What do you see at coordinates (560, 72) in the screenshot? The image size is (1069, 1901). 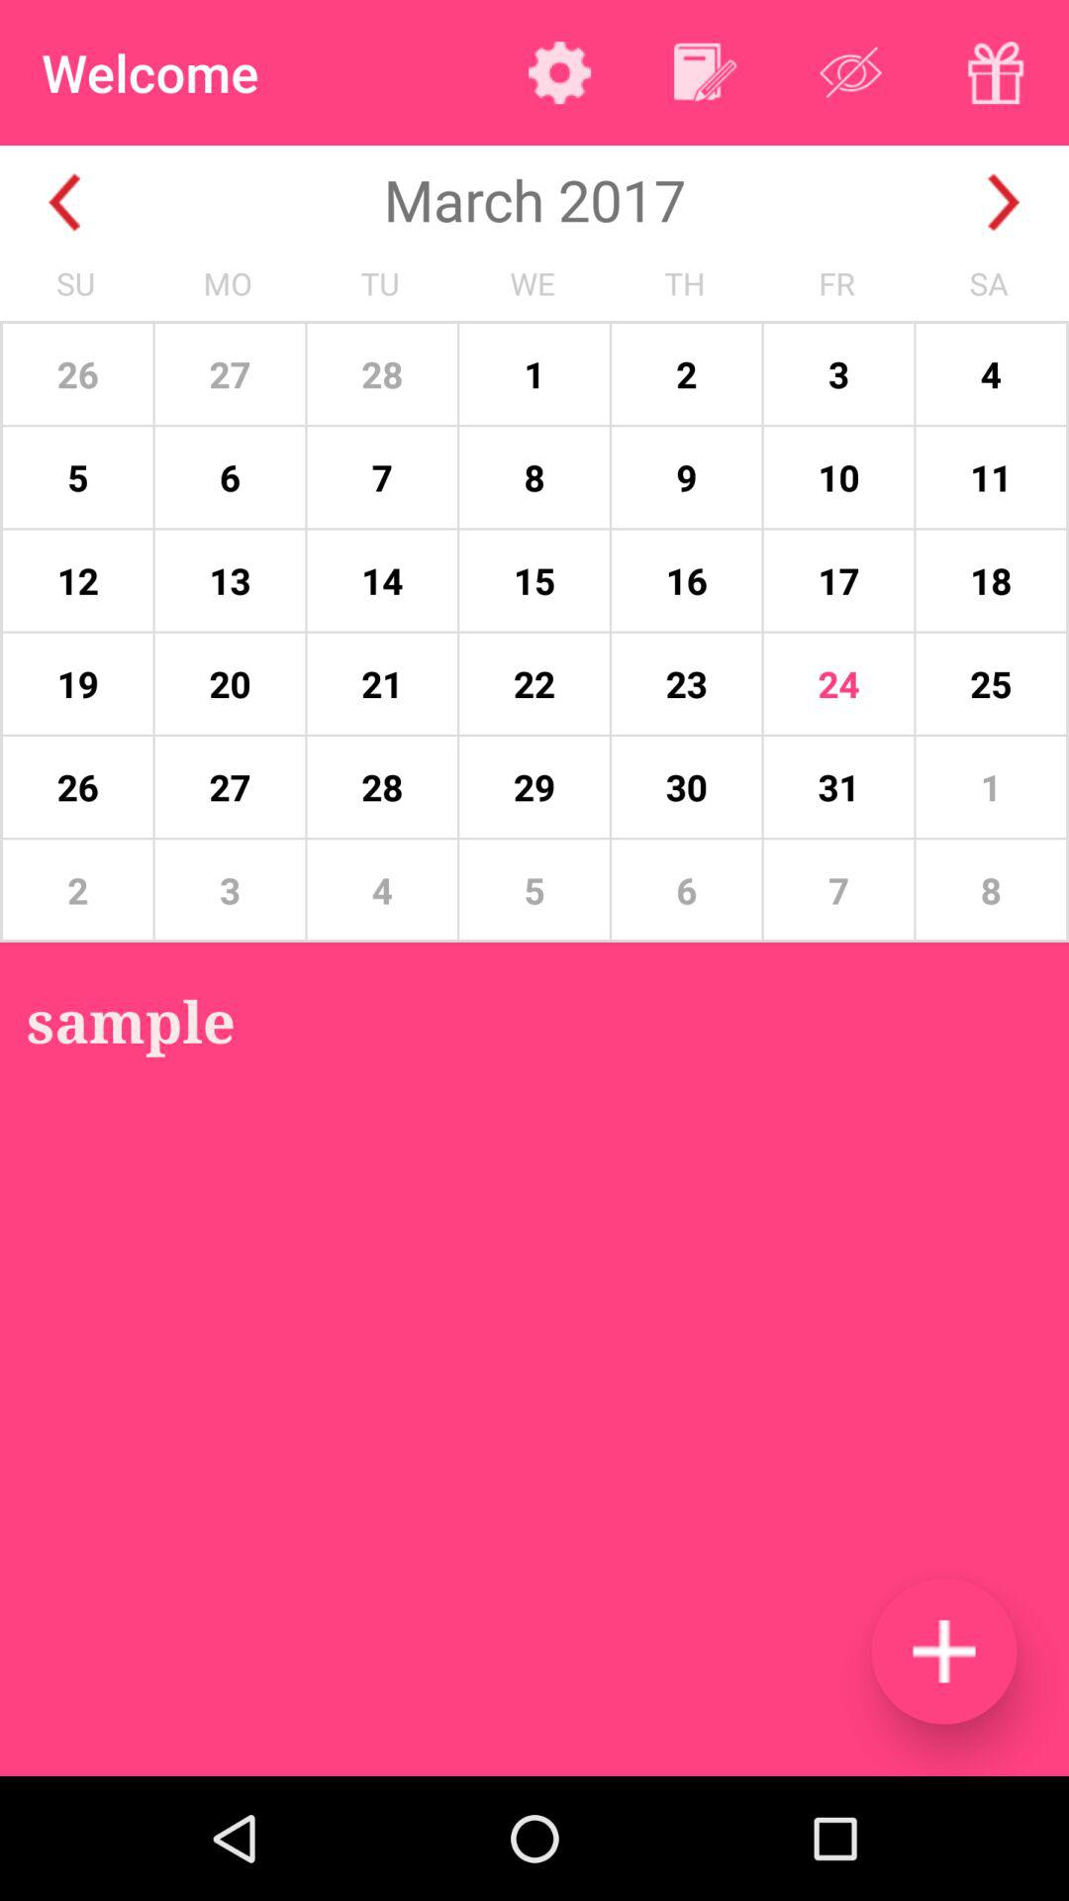 I see `settings wheel` at bounding box center [560, 72].